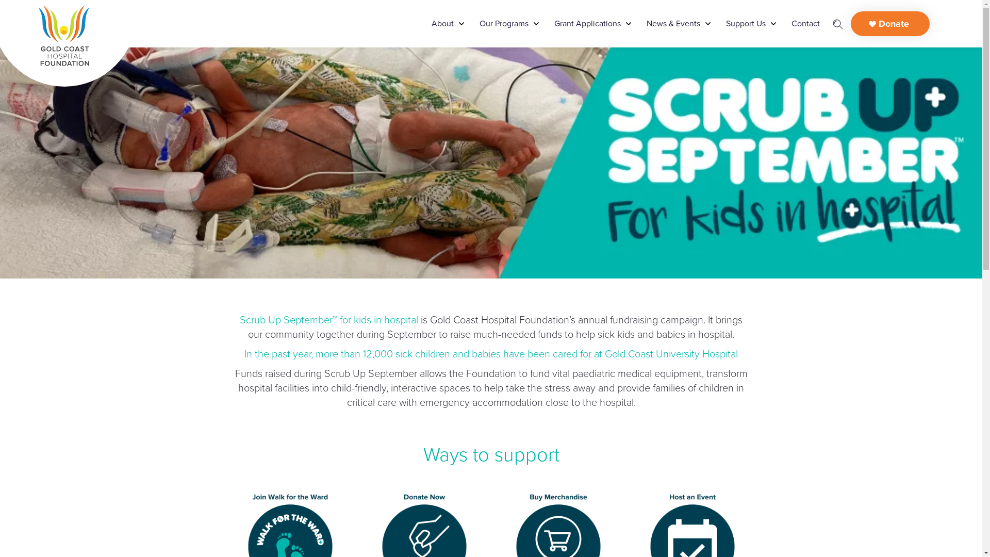  Describe the element at coordinates (838, 24) in the screenshot. I see `Group 3 Created with Sketch.` at that location.